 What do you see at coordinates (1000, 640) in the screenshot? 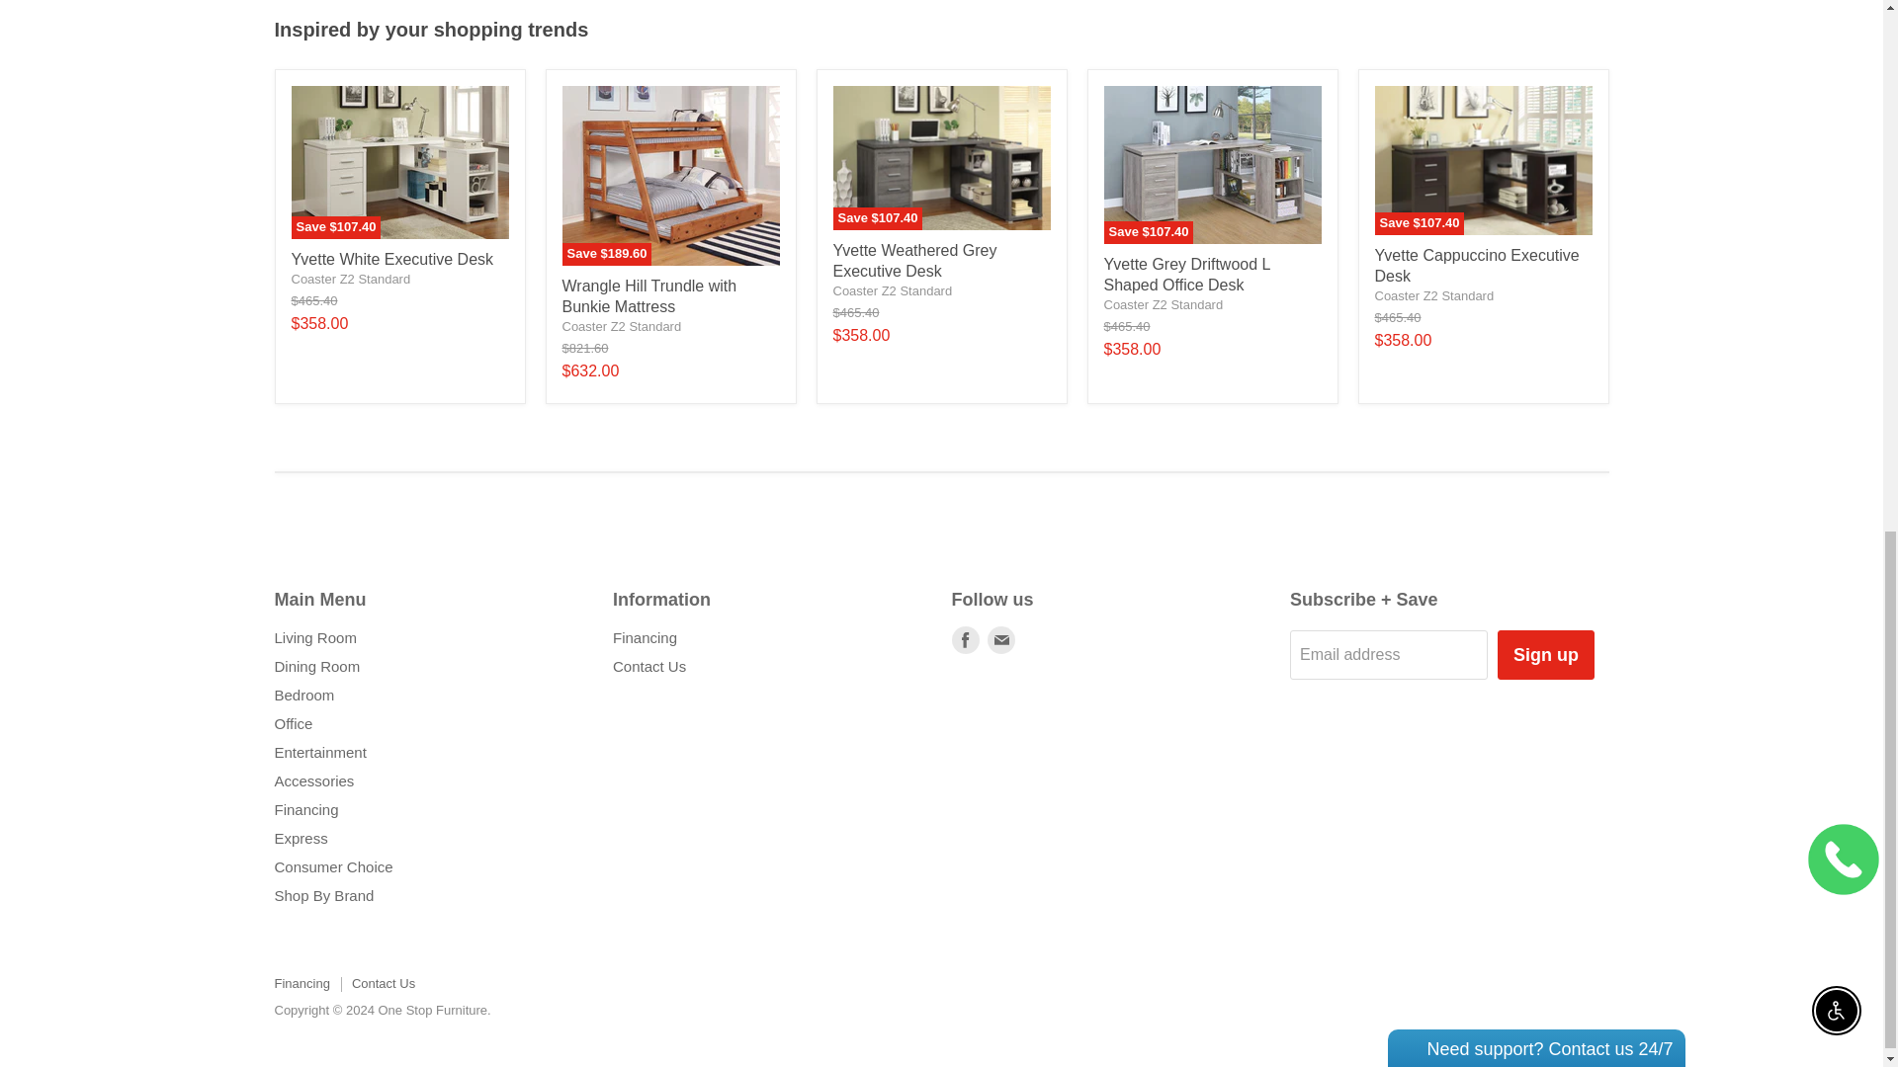
I see `E-mail` at bounding box center [1000, 640].